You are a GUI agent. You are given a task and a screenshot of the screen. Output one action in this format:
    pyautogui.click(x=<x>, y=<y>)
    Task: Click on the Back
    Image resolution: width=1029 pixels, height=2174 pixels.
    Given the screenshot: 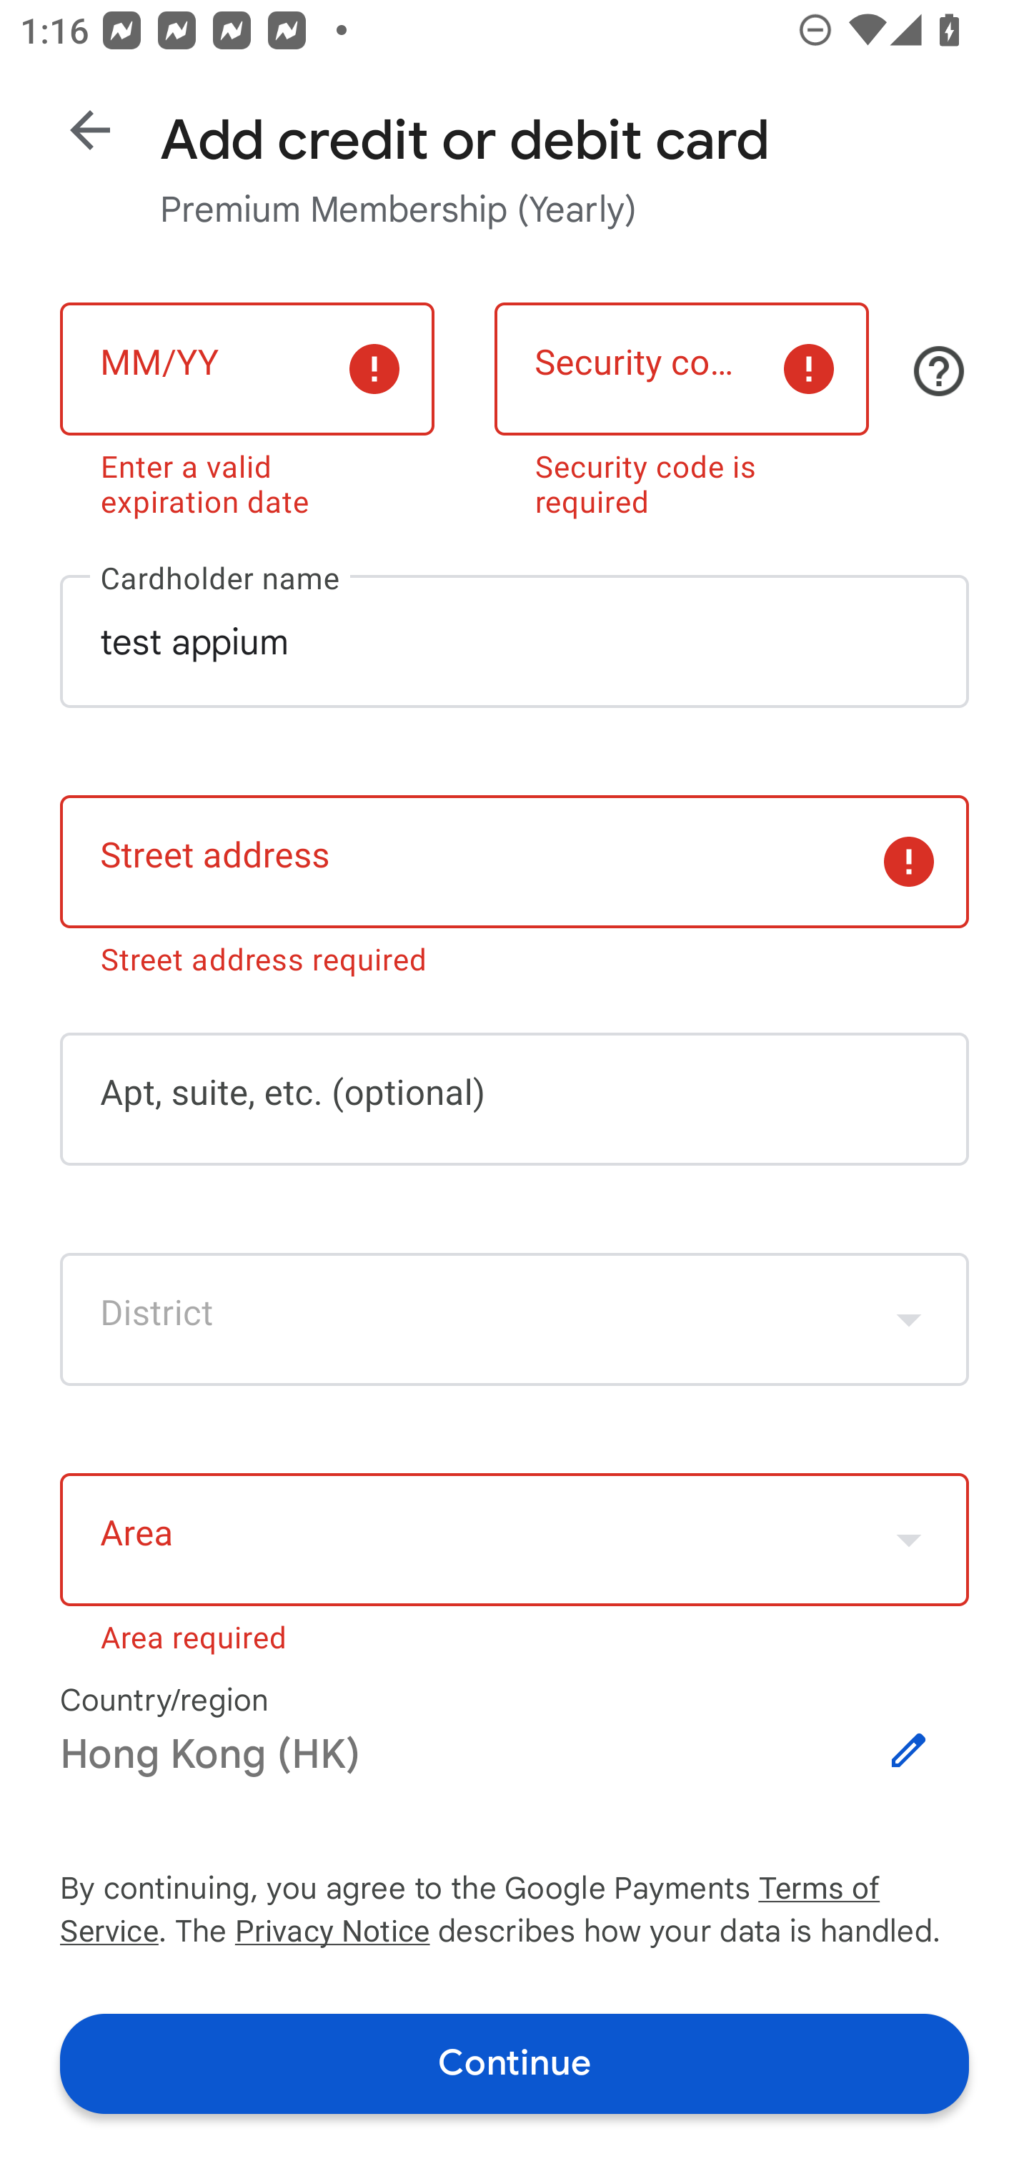 What is the action you would take?
    pyautogui.click(x=90, y=130)
    